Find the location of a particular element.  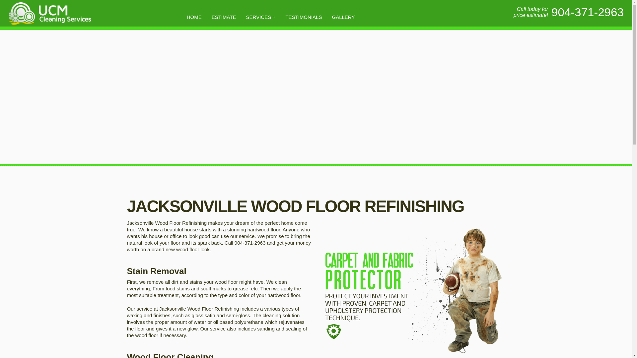

ESTIMATE is located at coordinates (224, 17).